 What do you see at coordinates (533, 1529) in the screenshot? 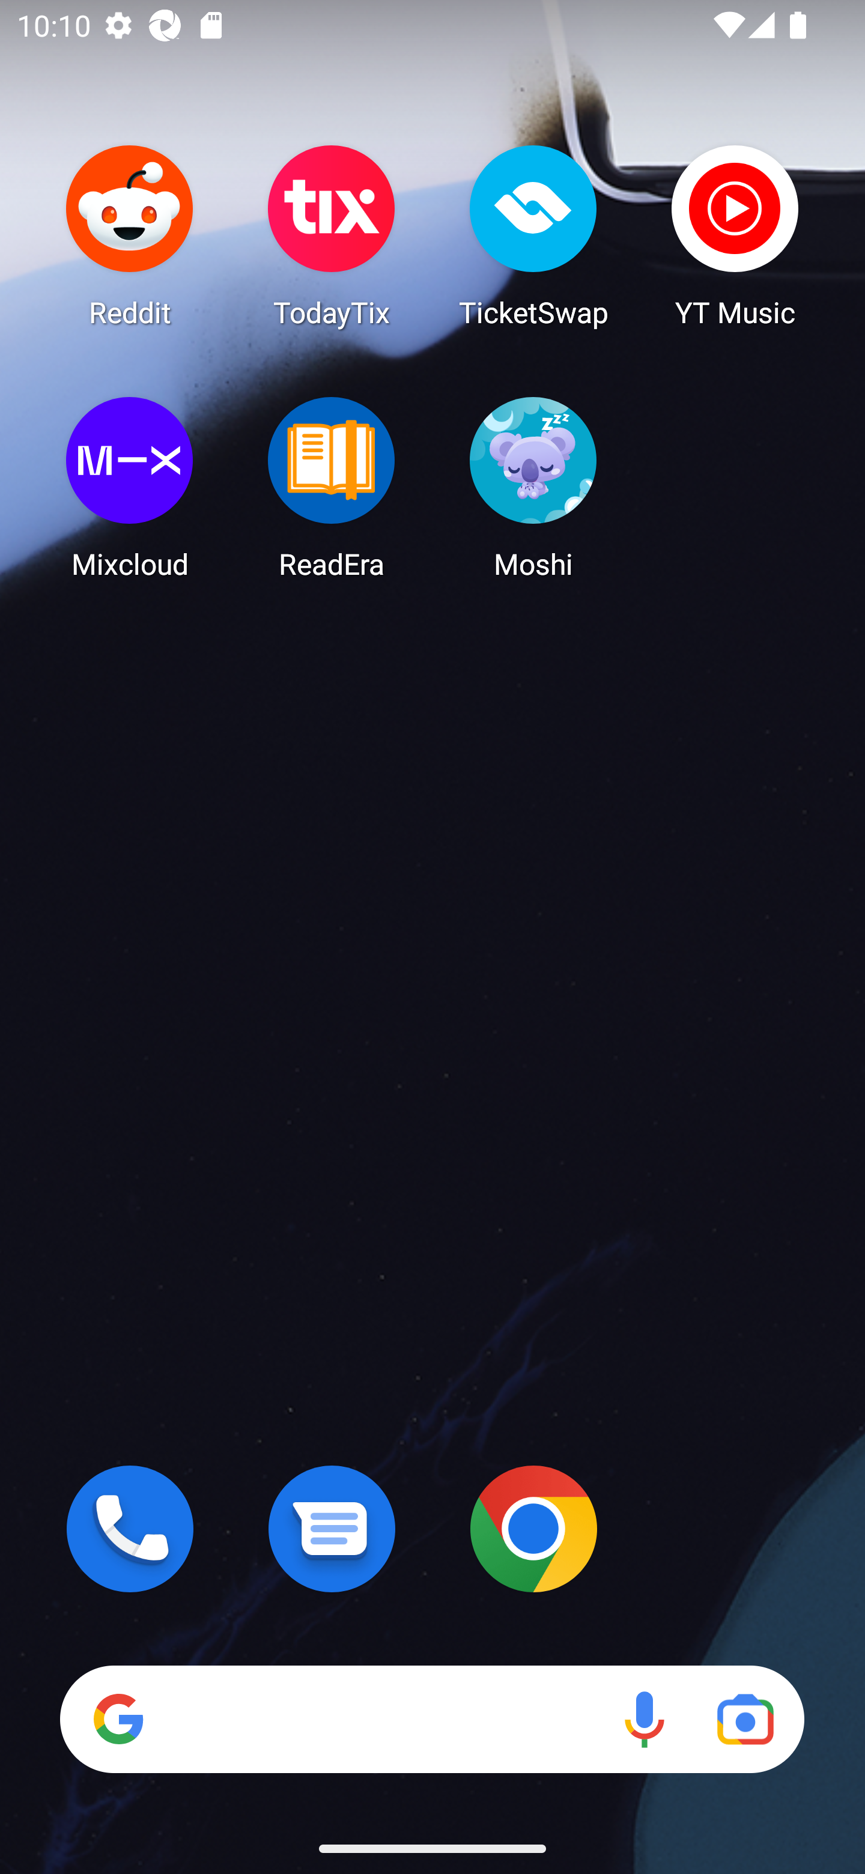
I see `Chrome` at bounding box center [533, 1529].